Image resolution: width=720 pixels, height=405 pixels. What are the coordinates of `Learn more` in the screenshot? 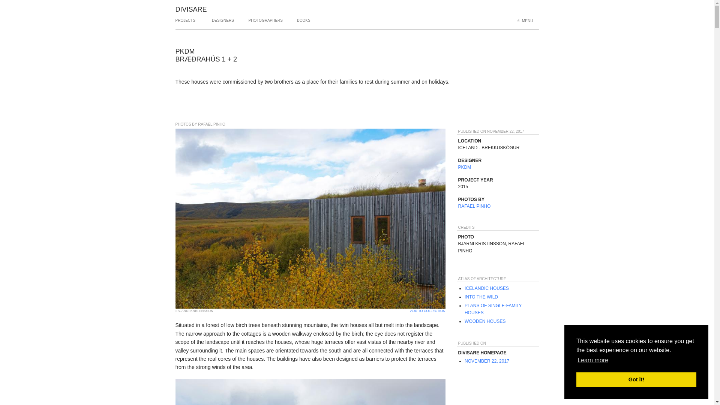 It's located at (592, 360).